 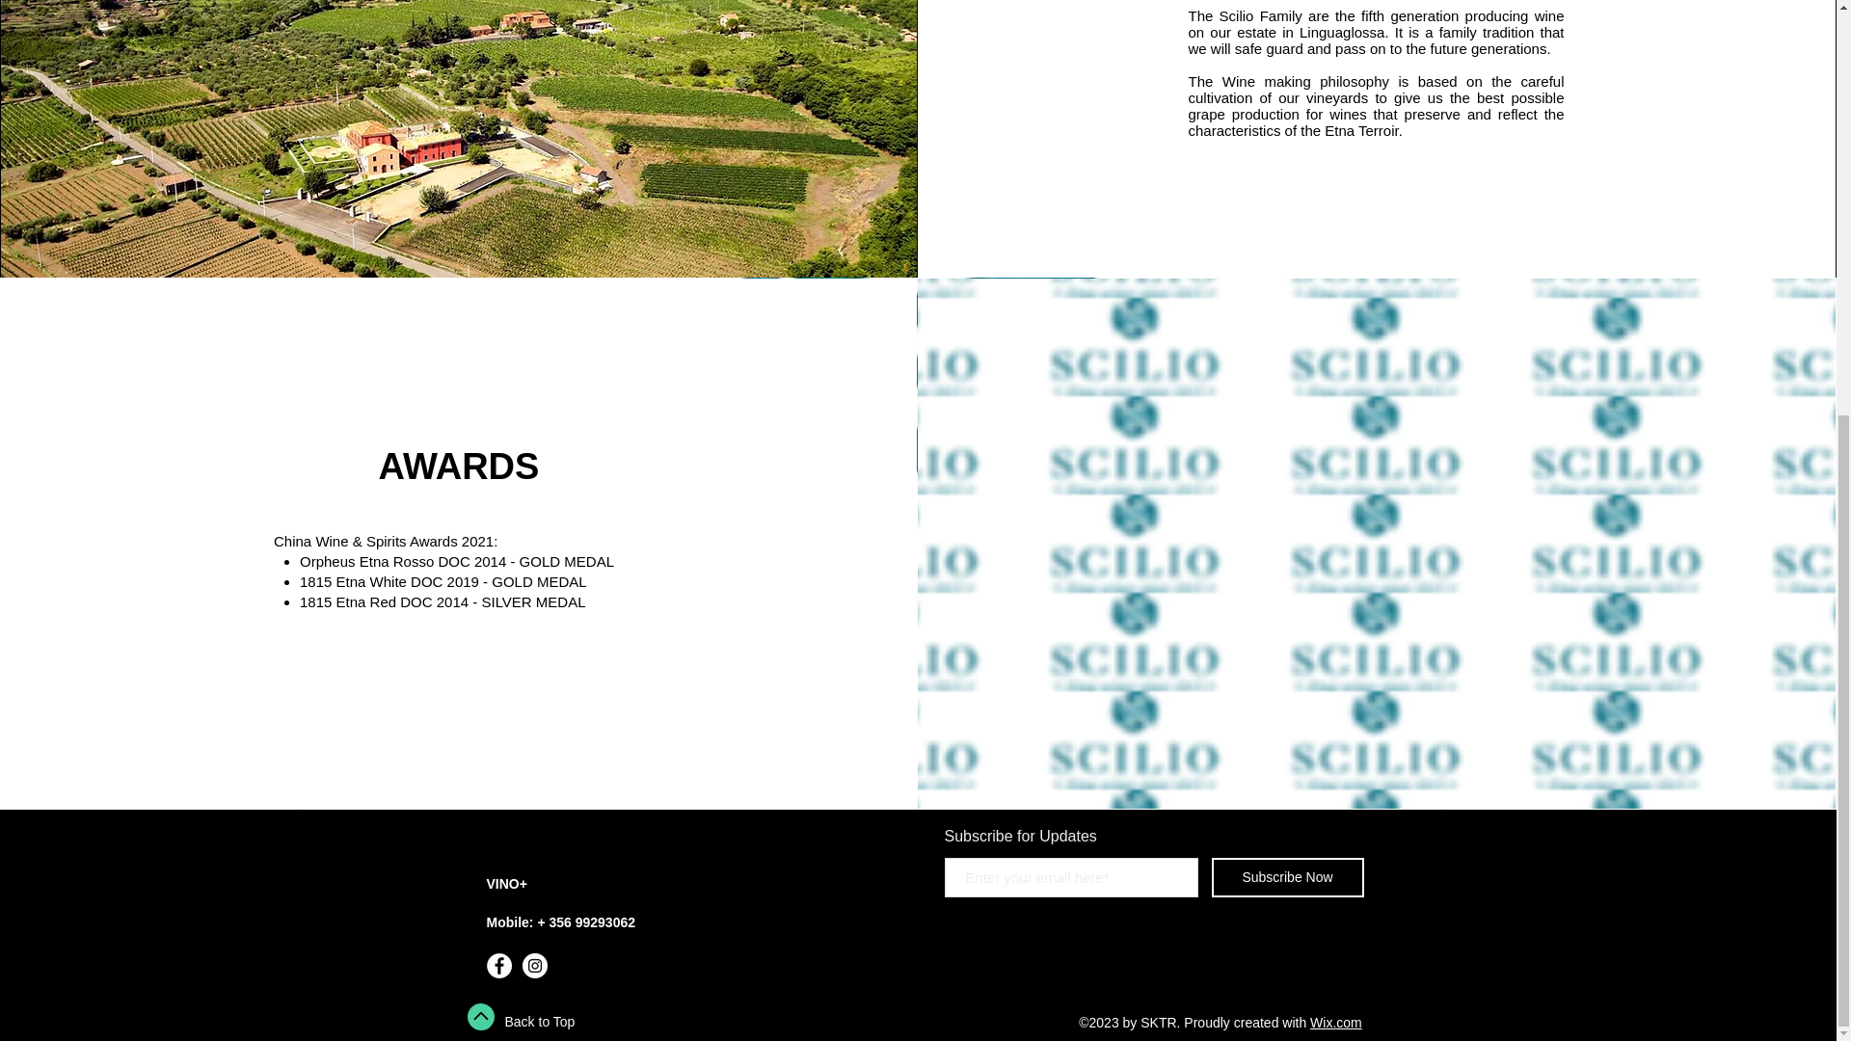 What do you see at coordinates (1286, 877) in the screenshot?
I see `Subscribe Now` at bounding box center [1286, 877].